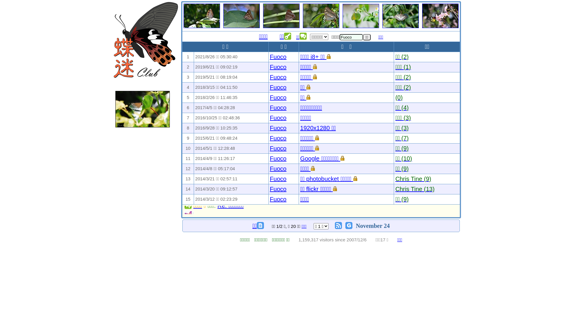 This screenshot has height=323, width=574. I want to click on Fuoco, so click(278, 159).